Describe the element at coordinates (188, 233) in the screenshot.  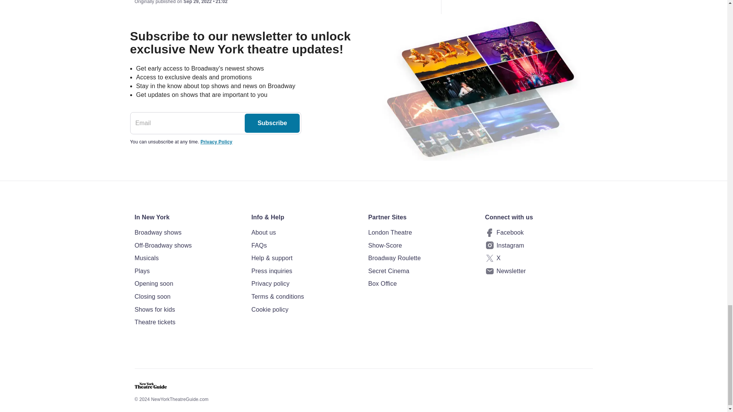
I see `Broadway shows` at that location.